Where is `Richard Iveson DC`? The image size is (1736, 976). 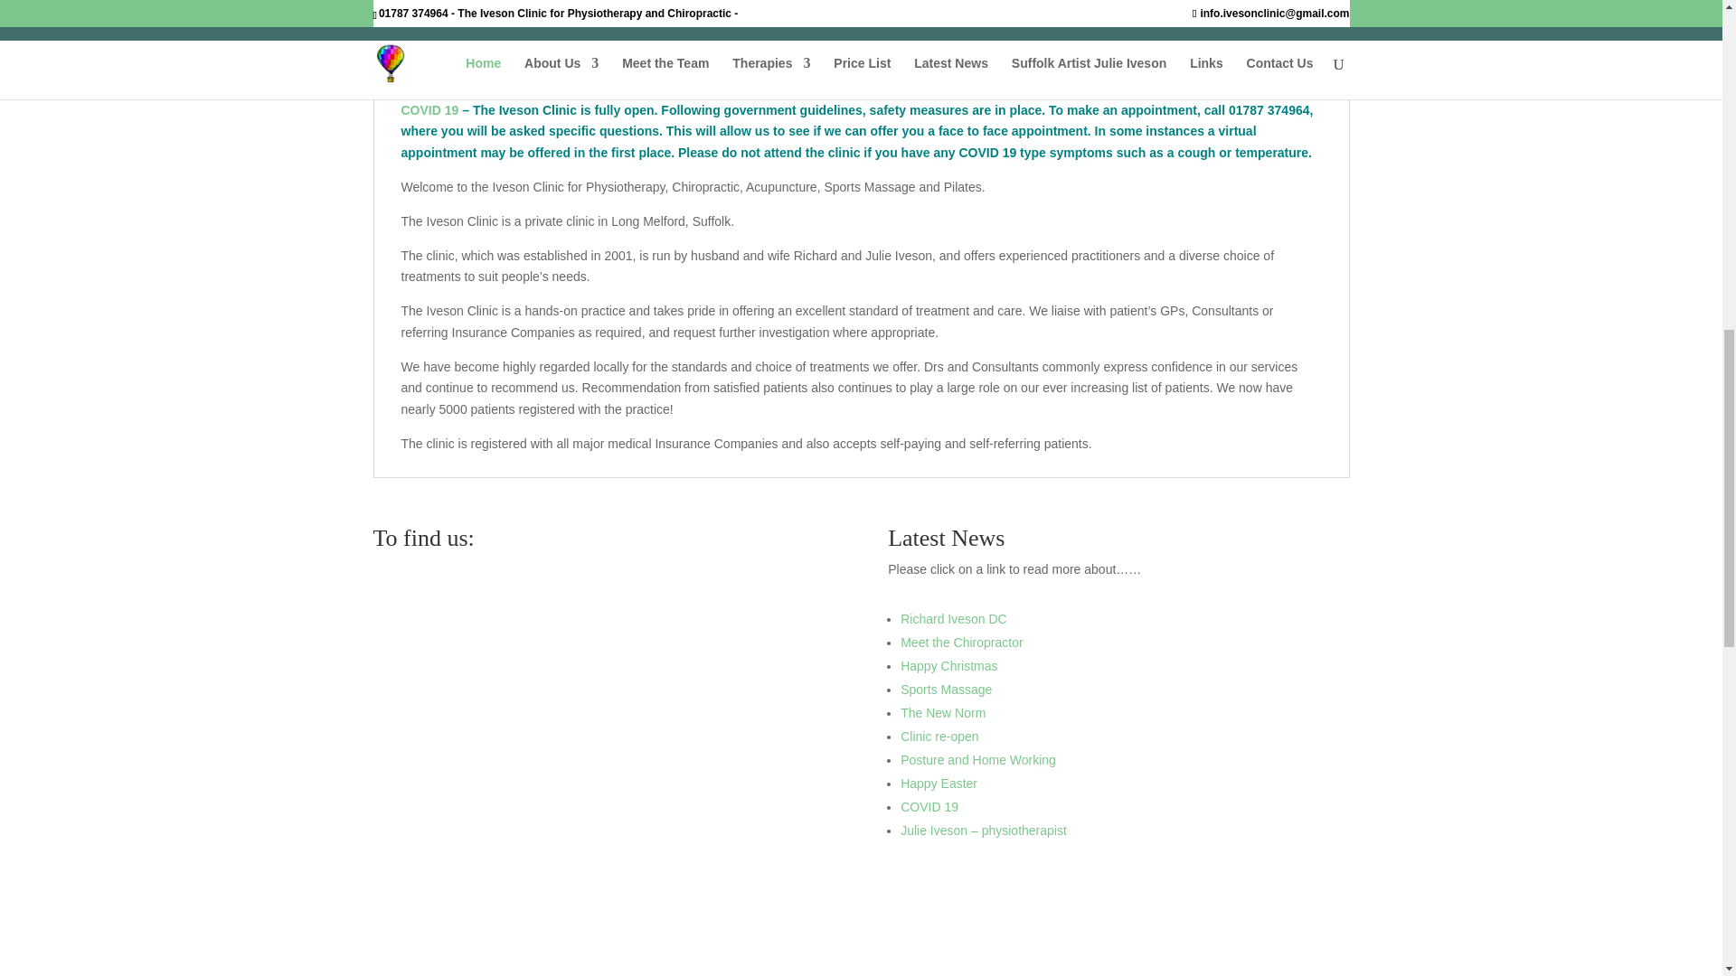 Richard Iveson DC is located at coordinates (953, 619).